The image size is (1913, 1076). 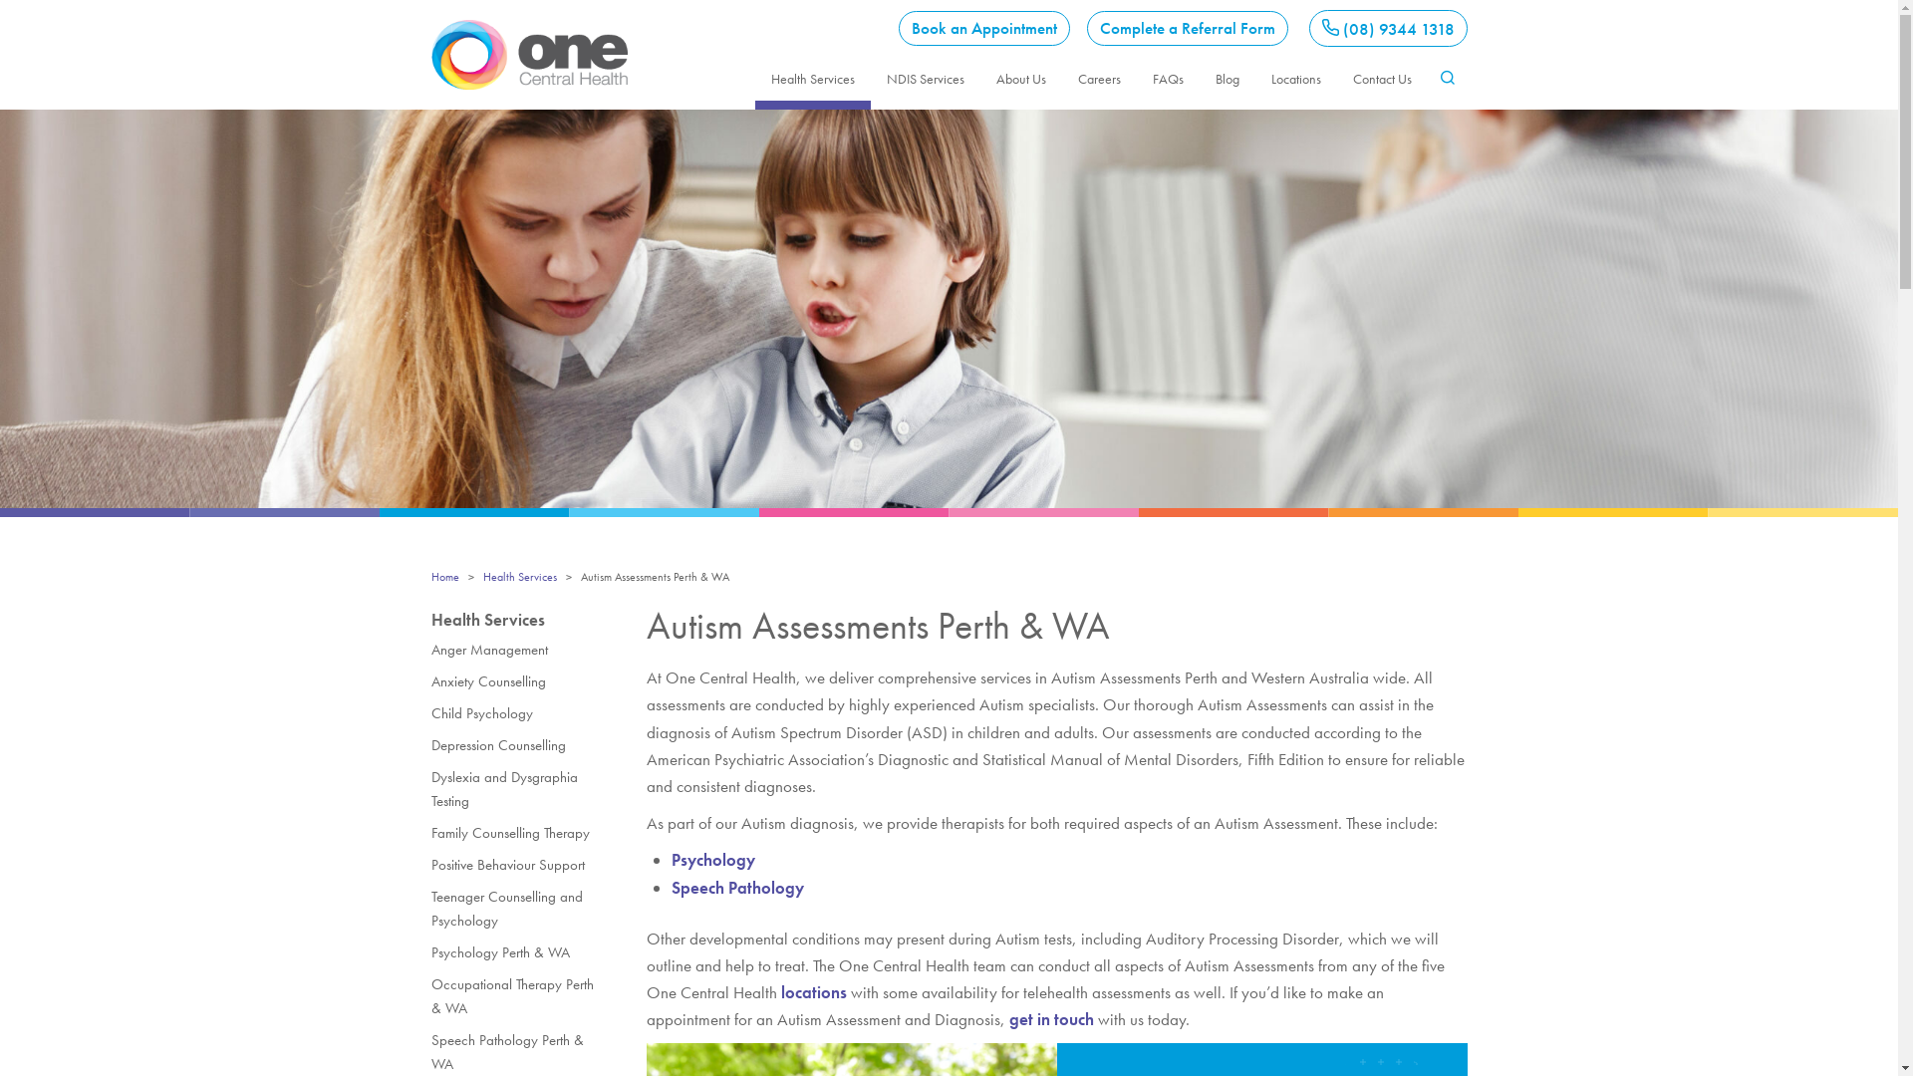 I want to click on Home, so click(x=444, y=577).